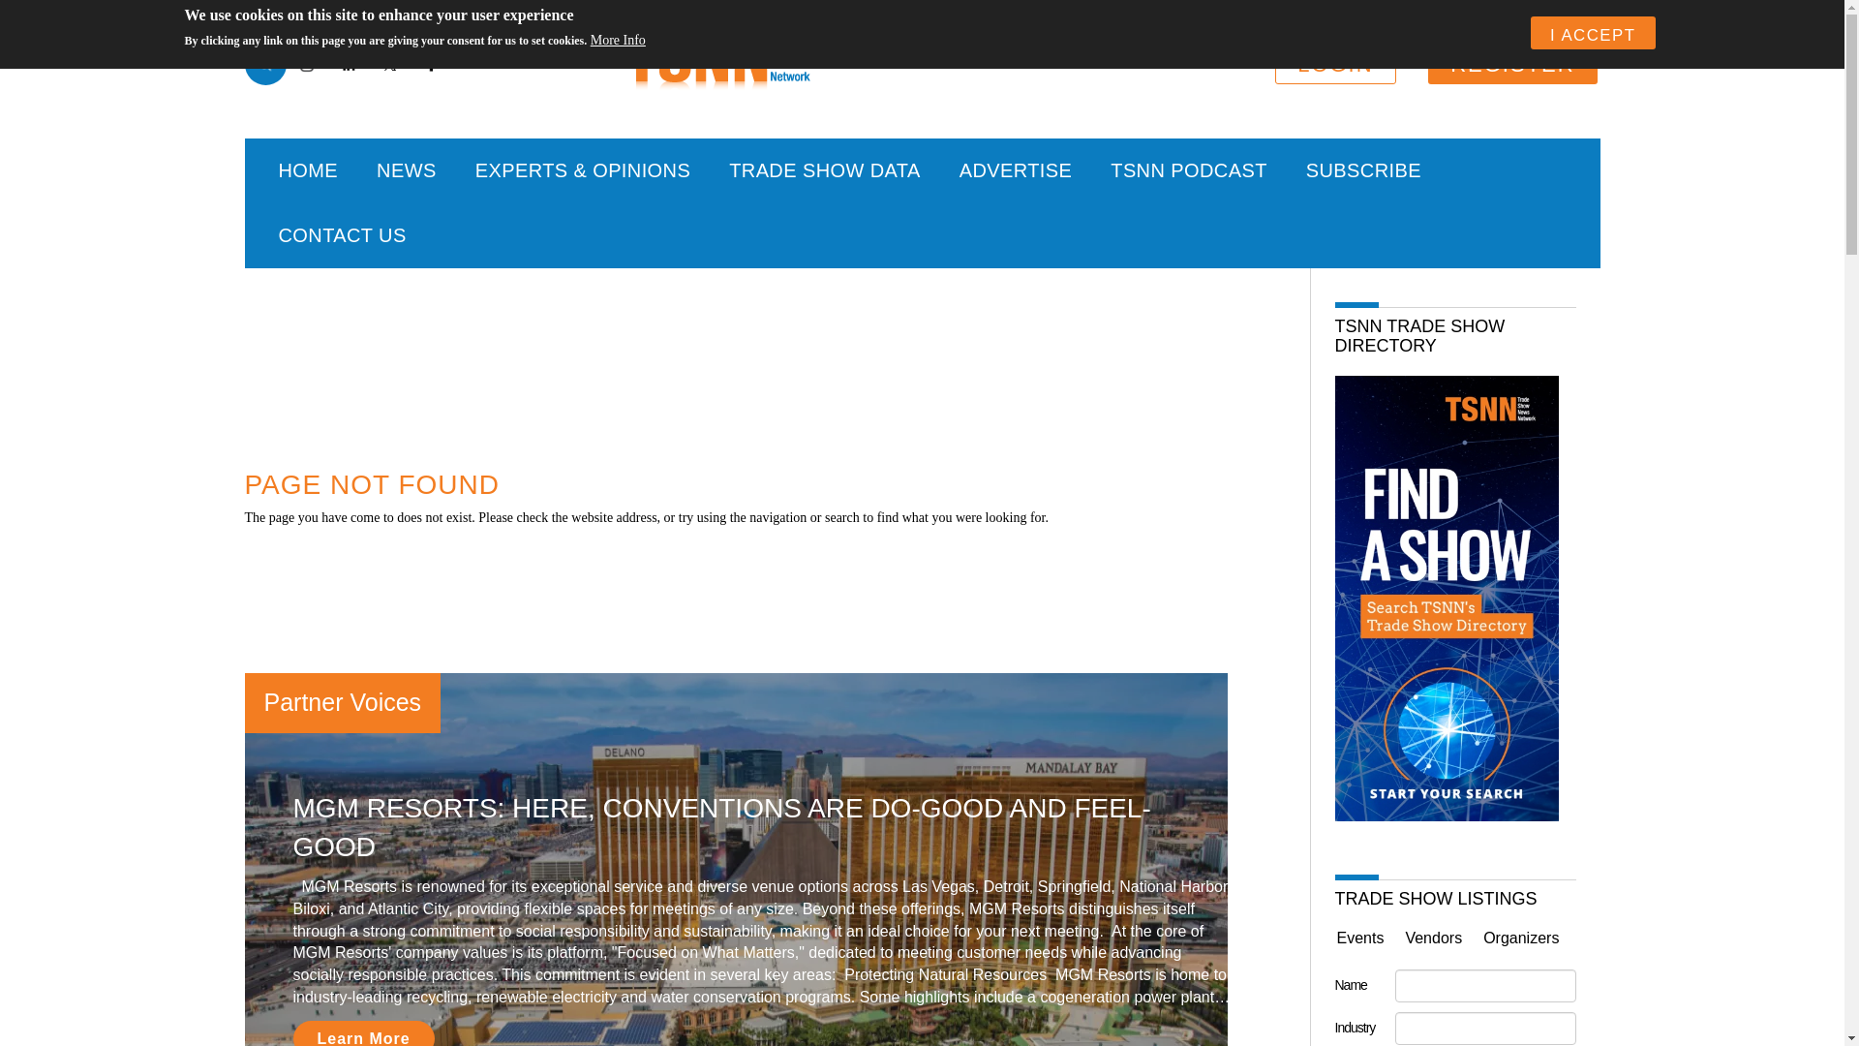 This screenshot has height=1046, width=1859. I want to click on ADVERTISE, so click(1017, 170).